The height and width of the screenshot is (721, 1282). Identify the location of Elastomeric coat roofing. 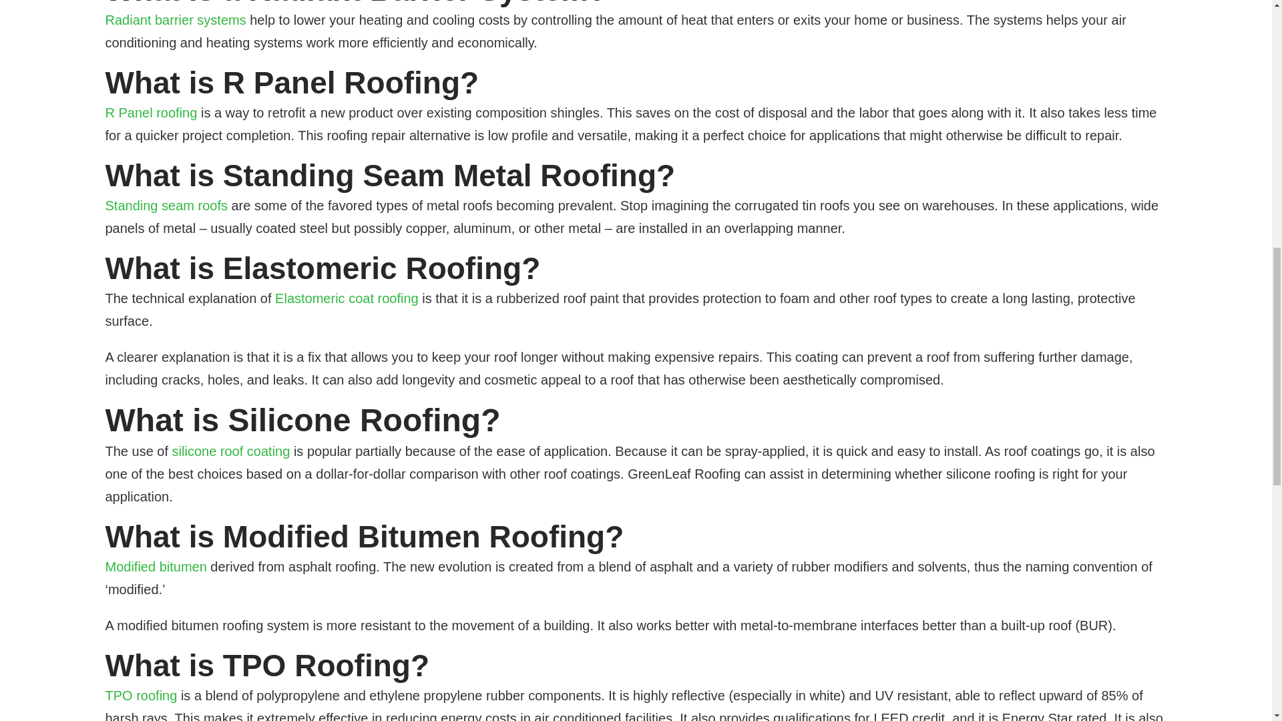
(347, 298).